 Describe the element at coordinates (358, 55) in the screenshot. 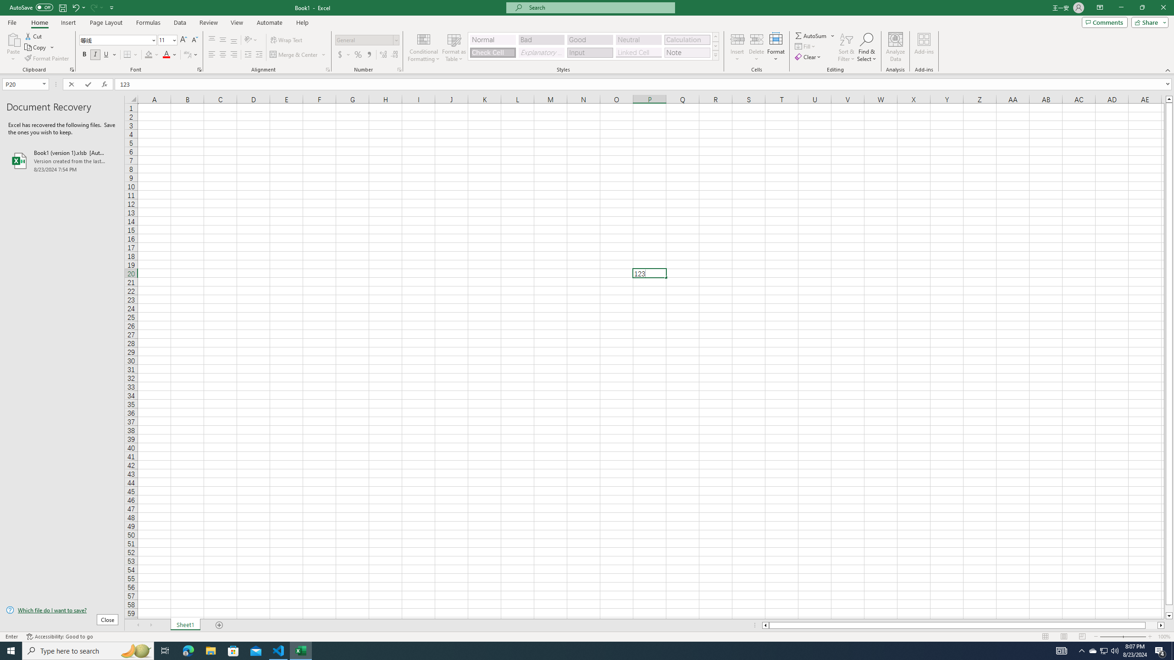

I see `Percent Style` at that location.